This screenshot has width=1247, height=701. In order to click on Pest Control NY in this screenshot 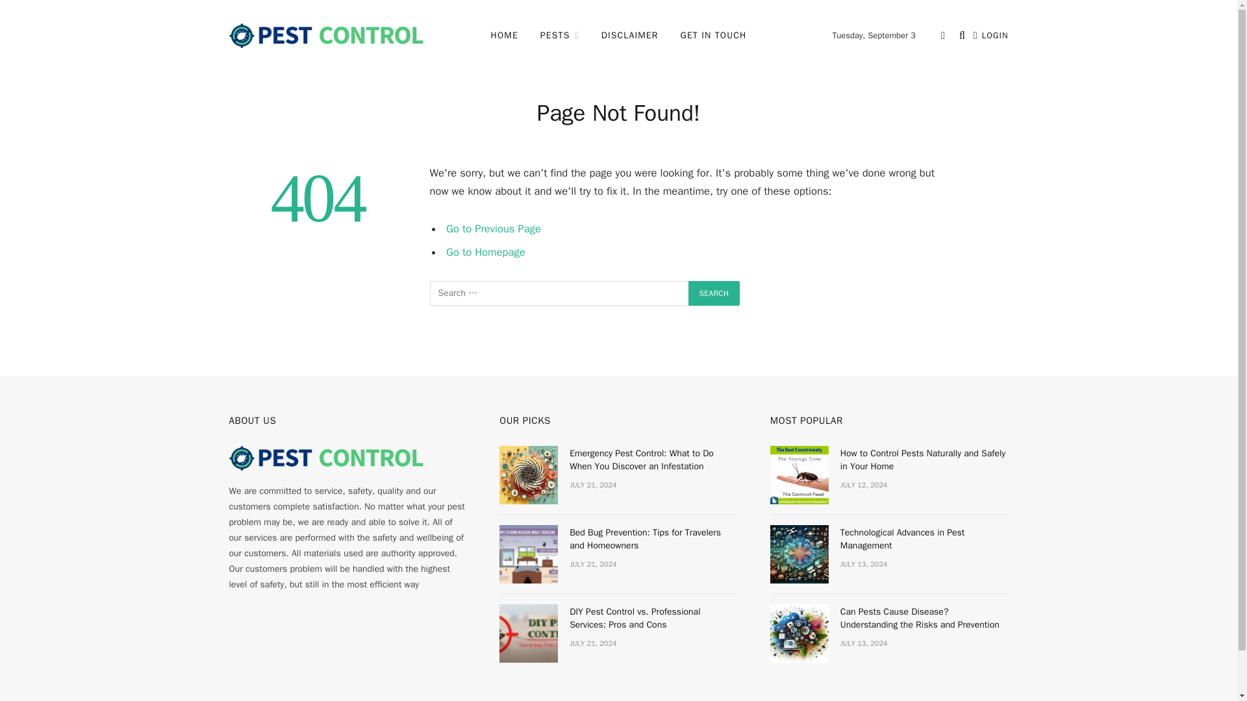, I will do `click(326, 35)`.